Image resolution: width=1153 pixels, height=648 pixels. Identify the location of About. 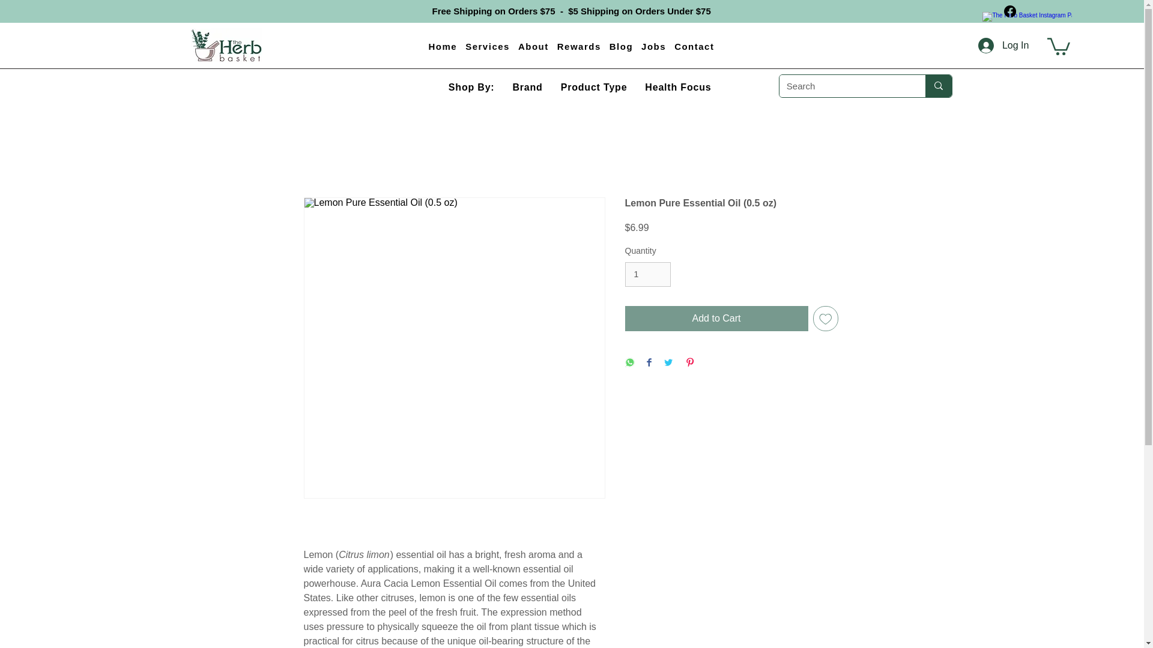
(533, 47).